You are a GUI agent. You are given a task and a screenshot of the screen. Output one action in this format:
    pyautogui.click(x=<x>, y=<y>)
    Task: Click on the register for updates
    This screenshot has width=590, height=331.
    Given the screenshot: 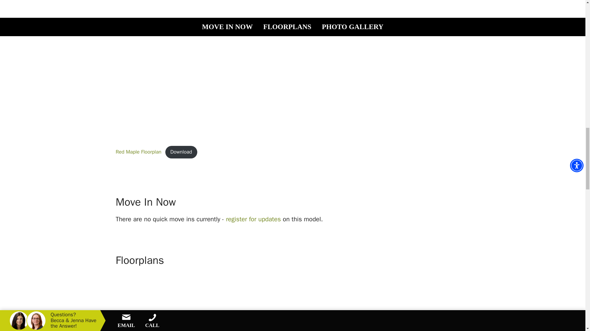 What is the action you would take?
    pyautogui.click(x=253, y=219)
    